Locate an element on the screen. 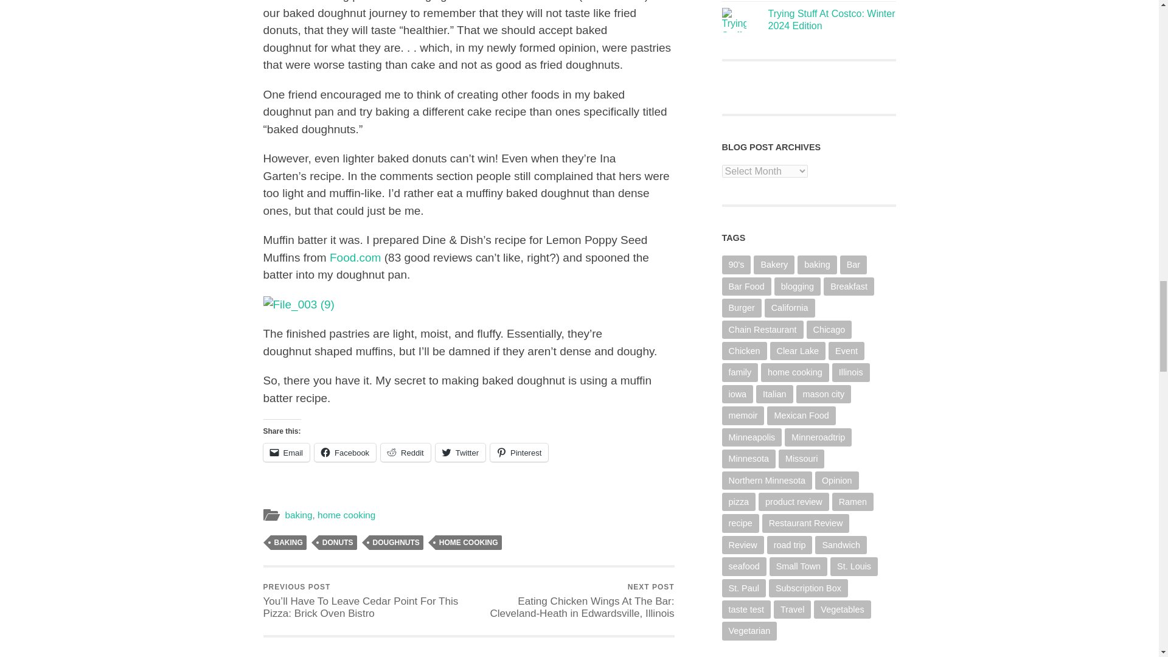 The image size is (1168, 657). Food.com is located at coordinates (355, 257).